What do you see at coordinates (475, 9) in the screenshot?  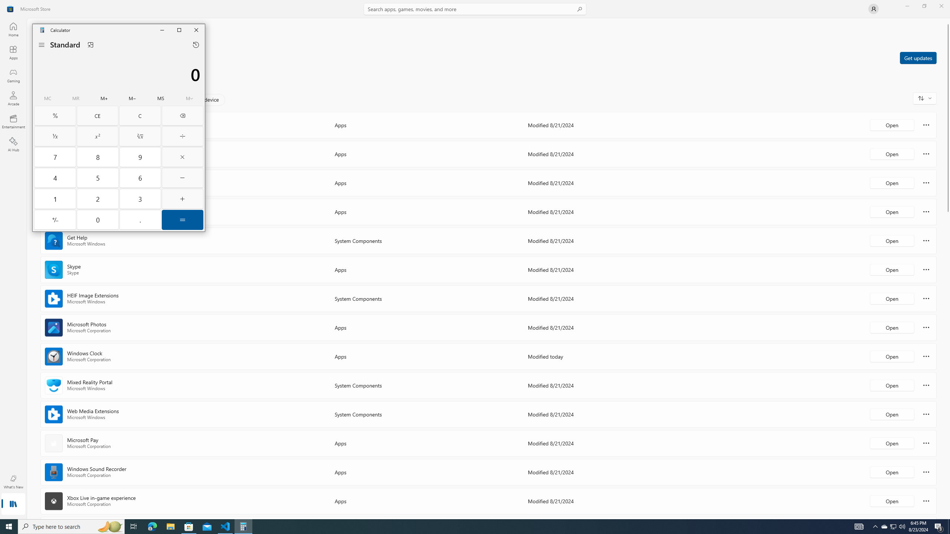 I see `Search` at bounding box center [475, 9].